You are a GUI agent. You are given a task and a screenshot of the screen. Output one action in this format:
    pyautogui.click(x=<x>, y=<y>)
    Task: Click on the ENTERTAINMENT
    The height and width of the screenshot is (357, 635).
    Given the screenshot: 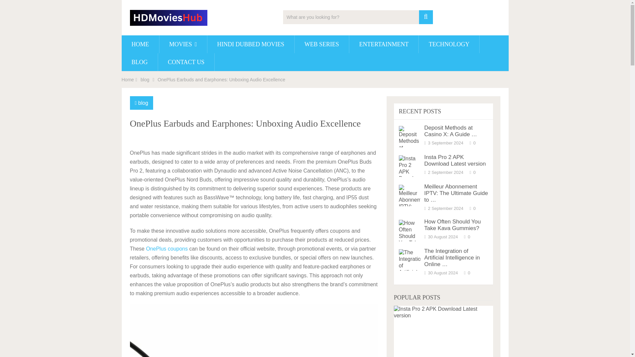 What is the action you would take?
    pyautogui.click(x=384, y=44)
    